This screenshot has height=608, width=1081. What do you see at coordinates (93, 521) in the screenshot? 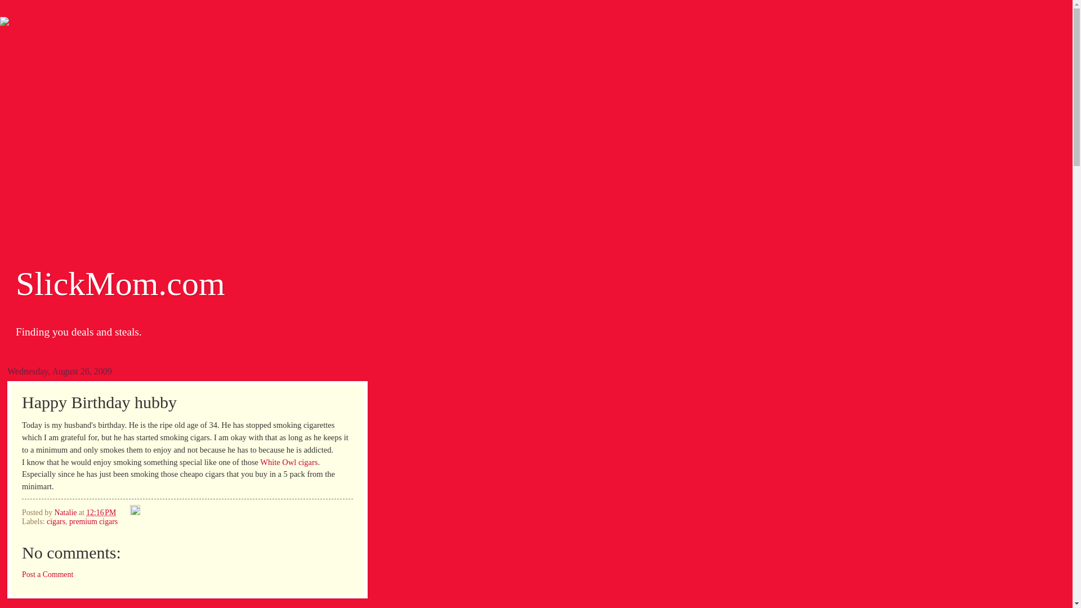
I see `premium cigars` at bounding box center [93, 521].